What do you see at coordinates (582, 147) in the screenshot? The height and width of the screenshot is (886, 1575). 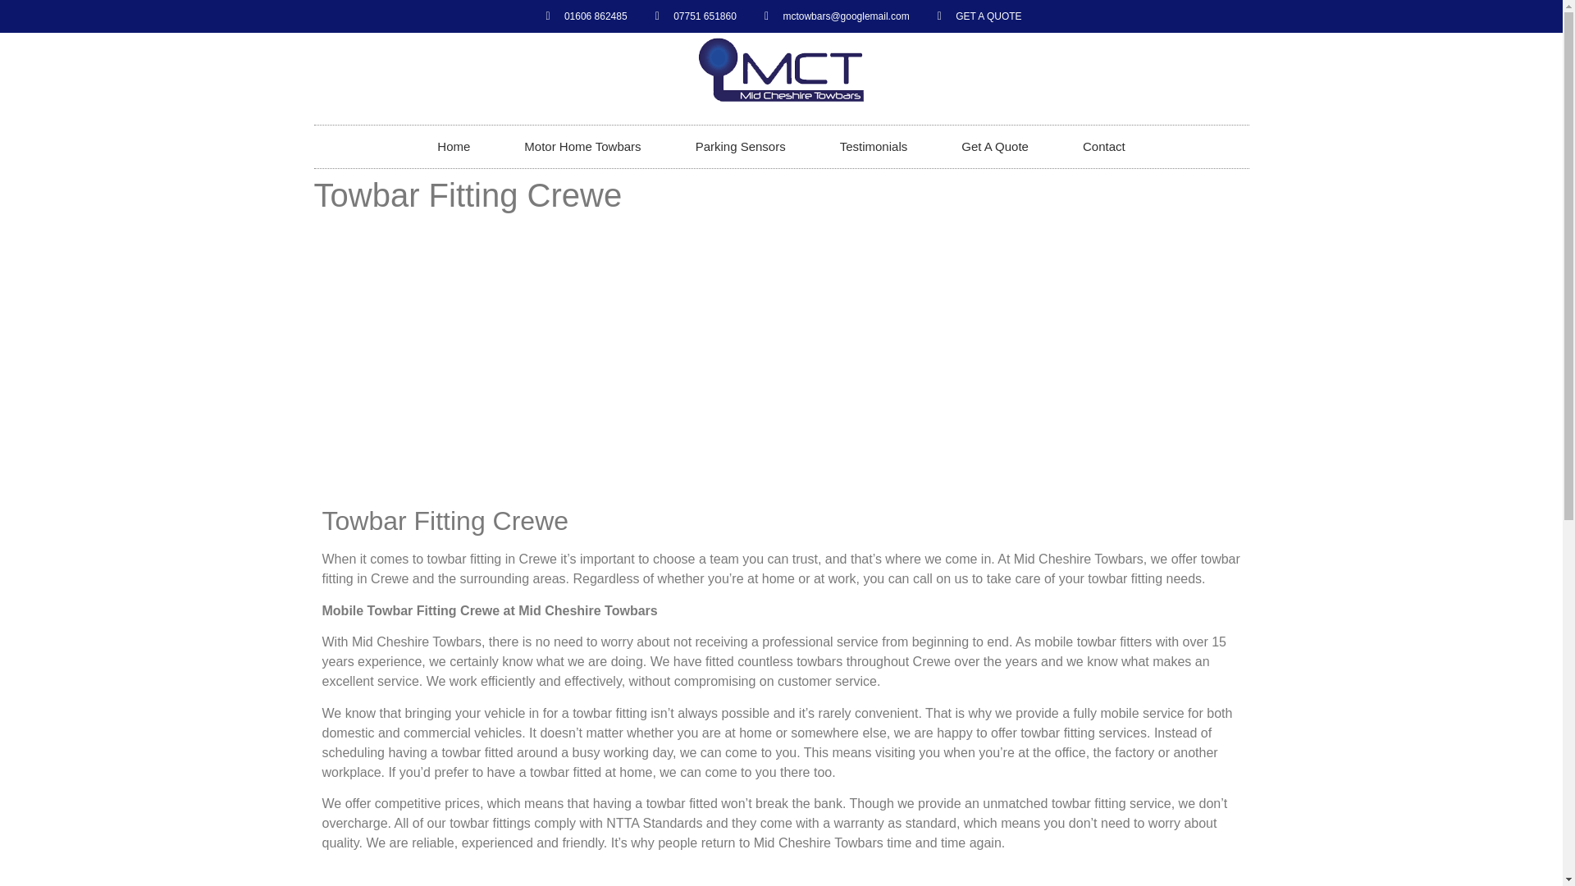 I see `Motor Home Towbars` at bounding box center [582, 147].